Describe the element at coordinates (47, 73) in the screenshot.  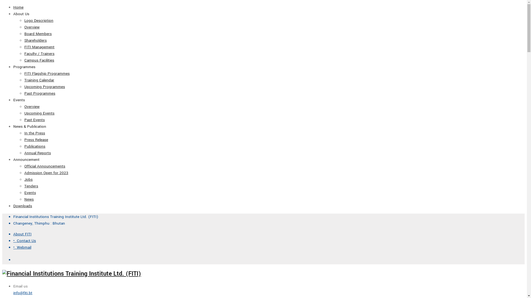
I see `FITI Flagship Programmes` at that location.